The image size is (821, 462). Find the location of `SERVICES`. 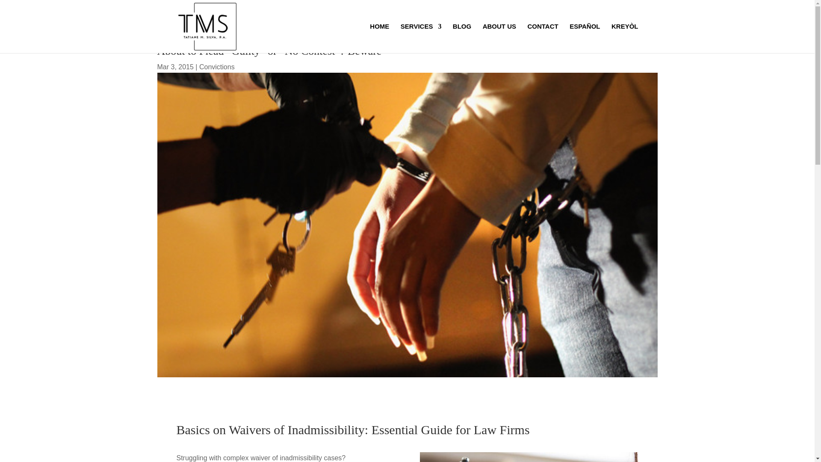

SERVICES is located at coordinates (421, 38).